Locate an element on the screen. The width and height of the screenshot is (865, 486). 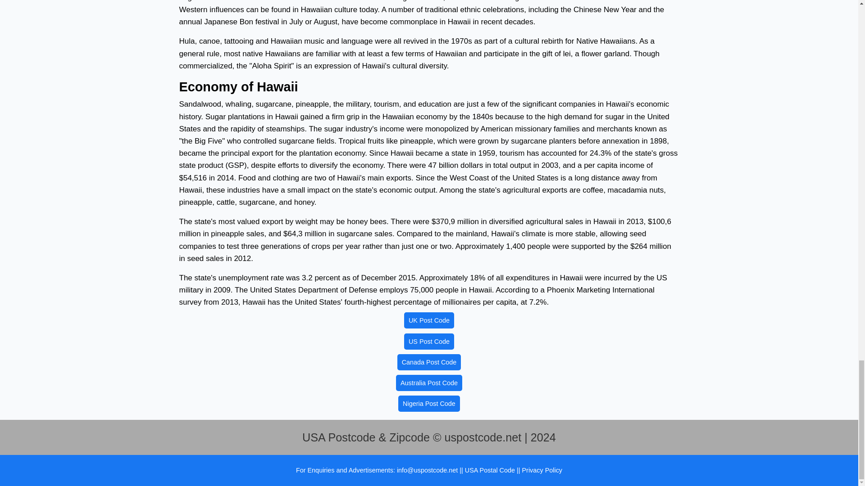
US Post Code is located at coordinates (429, 341).